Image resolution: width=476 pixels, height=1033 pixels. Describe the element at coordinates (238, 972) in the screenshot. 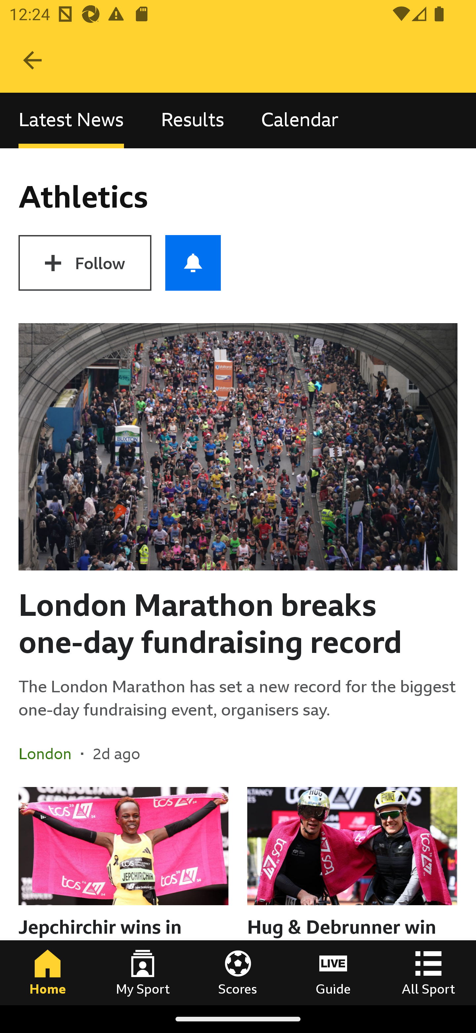

I see `Scores` at that location.